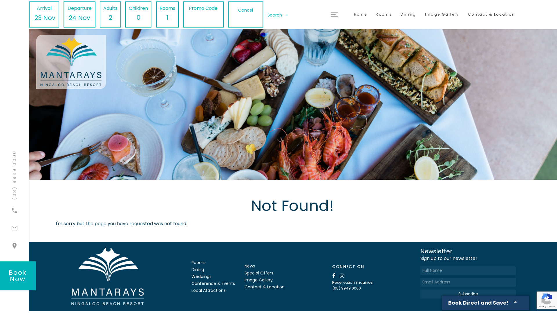 The image size is (557, 313). I want to click on Image Gallery, so click(442, 14).